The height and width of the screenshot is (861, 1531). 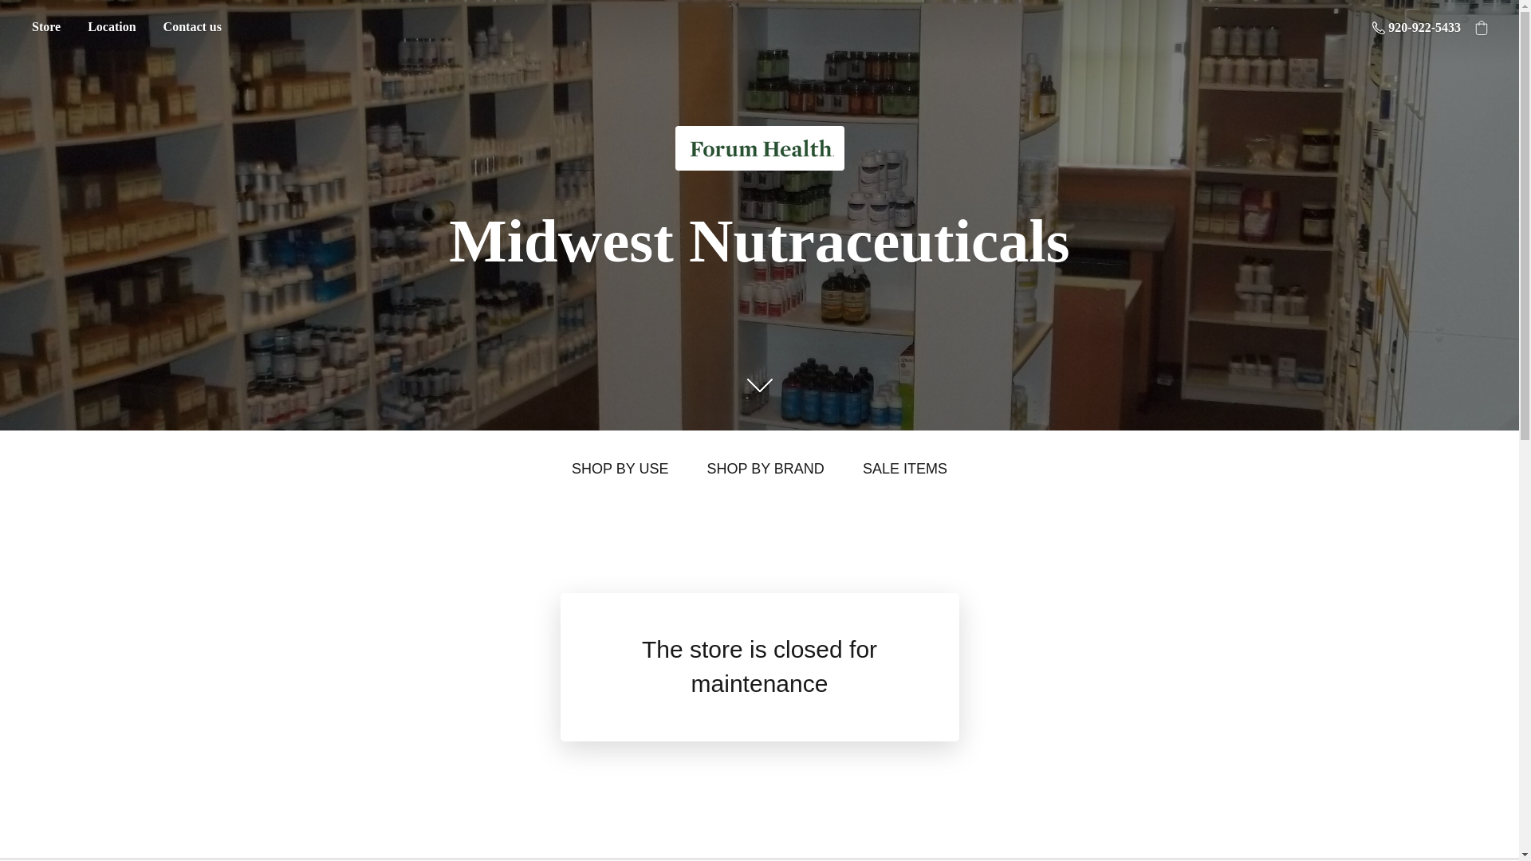 What do you see at coordinates (1416, 27) in the screenshot?
I see `920-922-5433` at bounding box center [1416, 27].